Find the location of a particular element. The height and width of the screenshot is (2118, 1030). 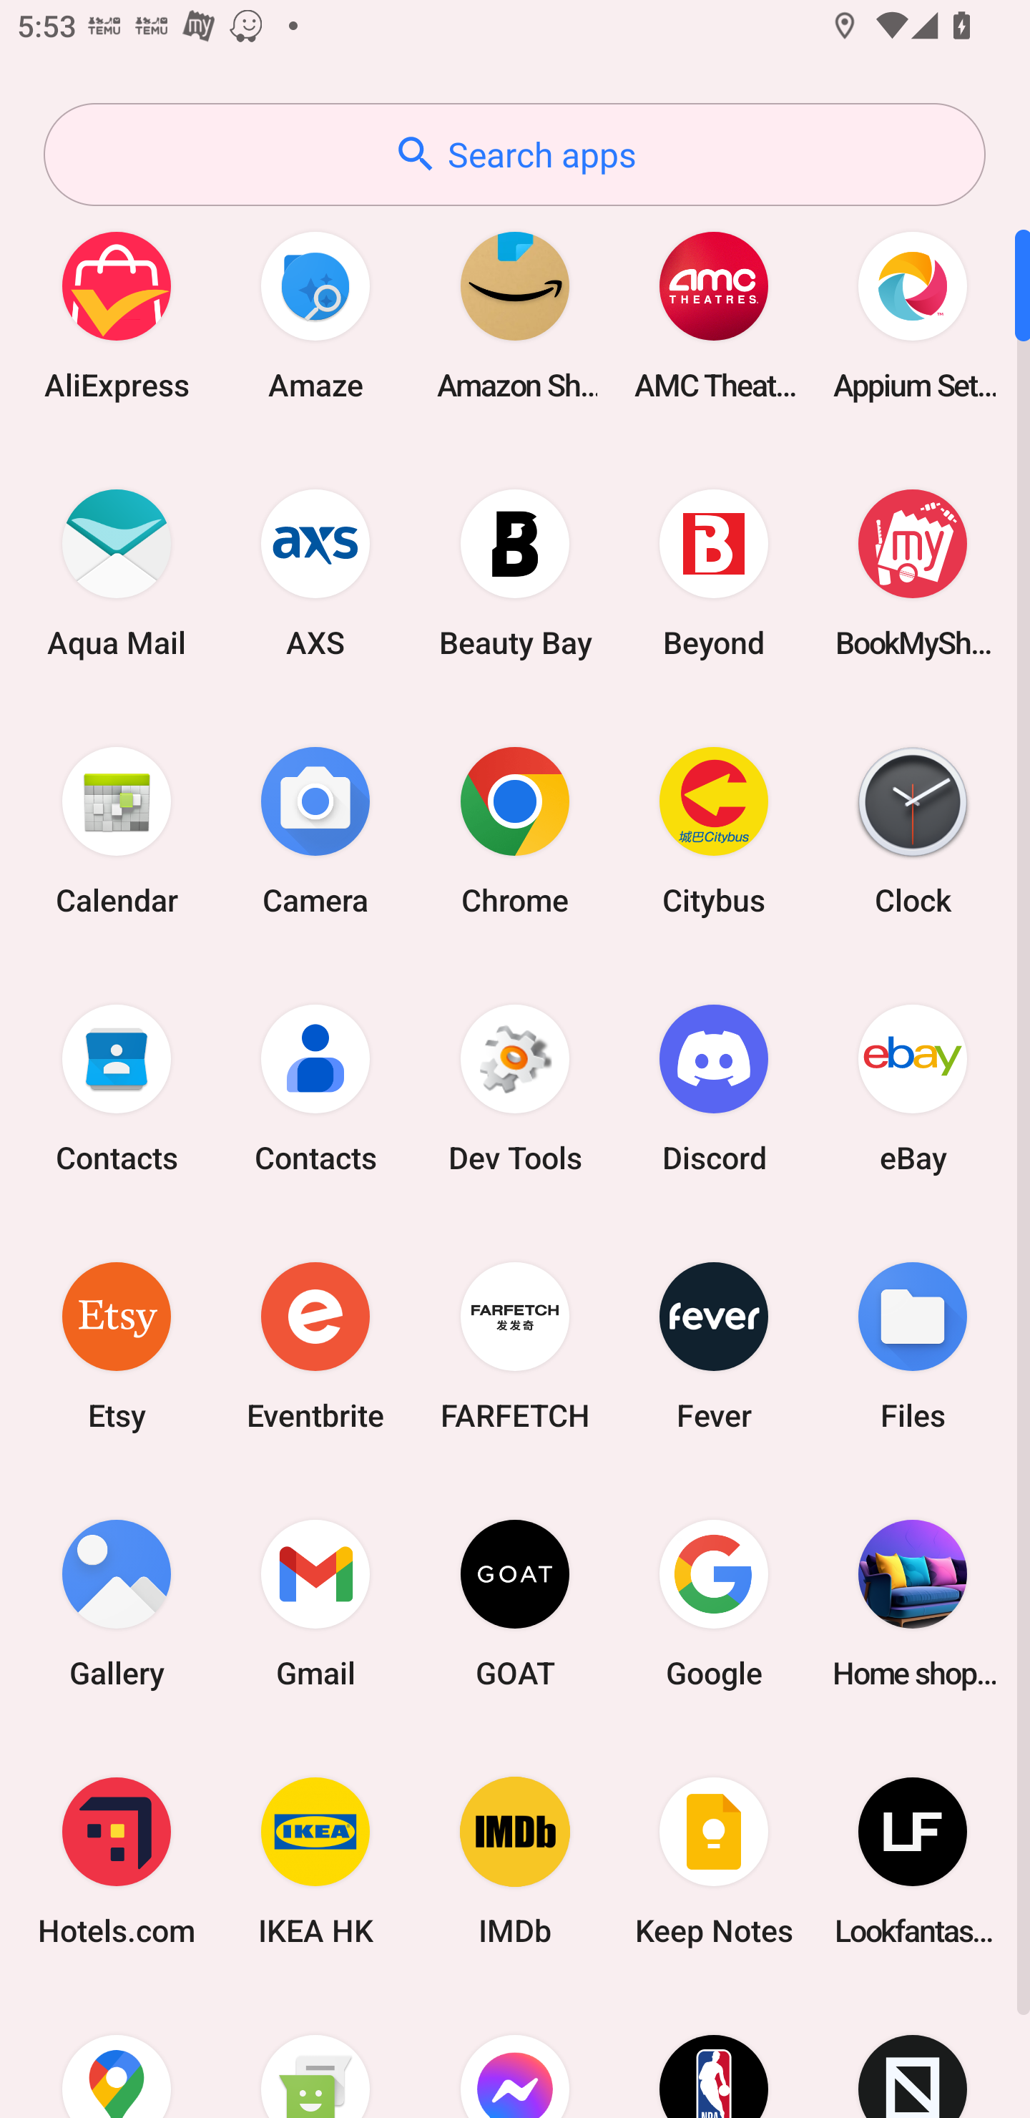

Home shopping is located at coordinates (913, 1603).